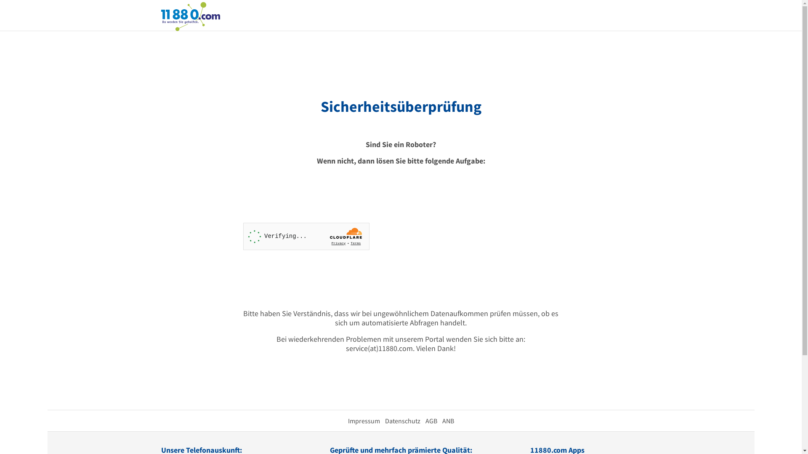  What do you see at coordinates (448, 421) in the screenshot?
I see `ANB` at bounding box center [448, 421].